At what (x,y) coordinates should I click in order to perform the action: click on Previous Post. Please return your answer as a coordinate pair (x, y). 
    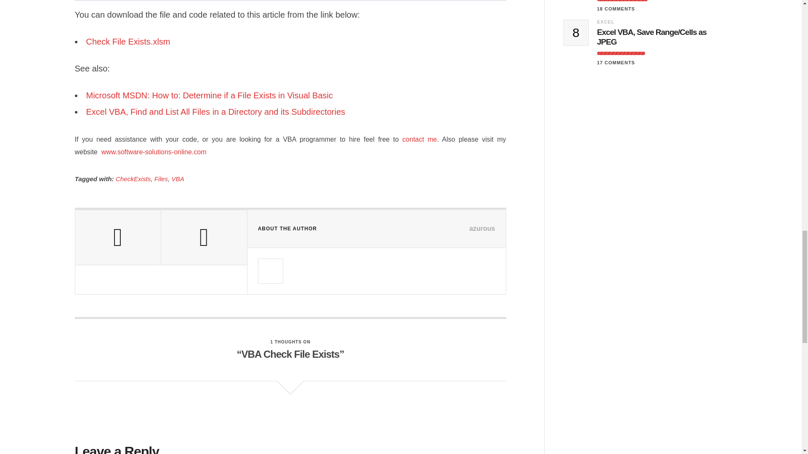
    Looking at the image, I should click on (118, 237).